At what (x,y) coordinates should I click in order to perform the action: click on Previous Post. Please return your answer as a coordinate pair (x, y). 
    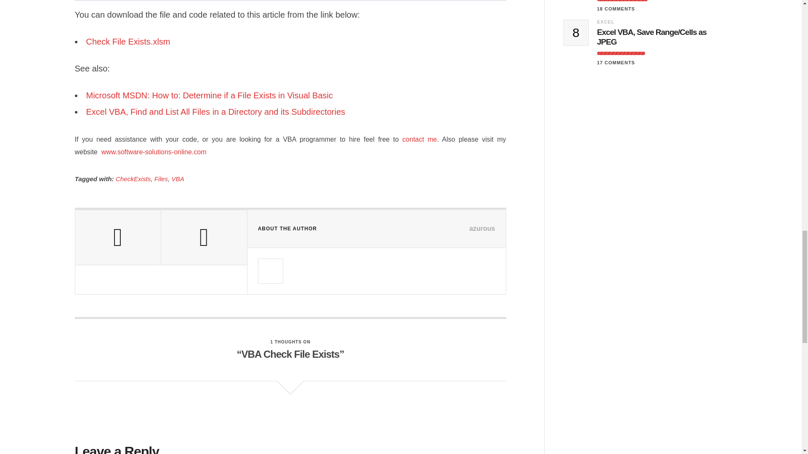
    Looking at the image, I should click on (118, 237).